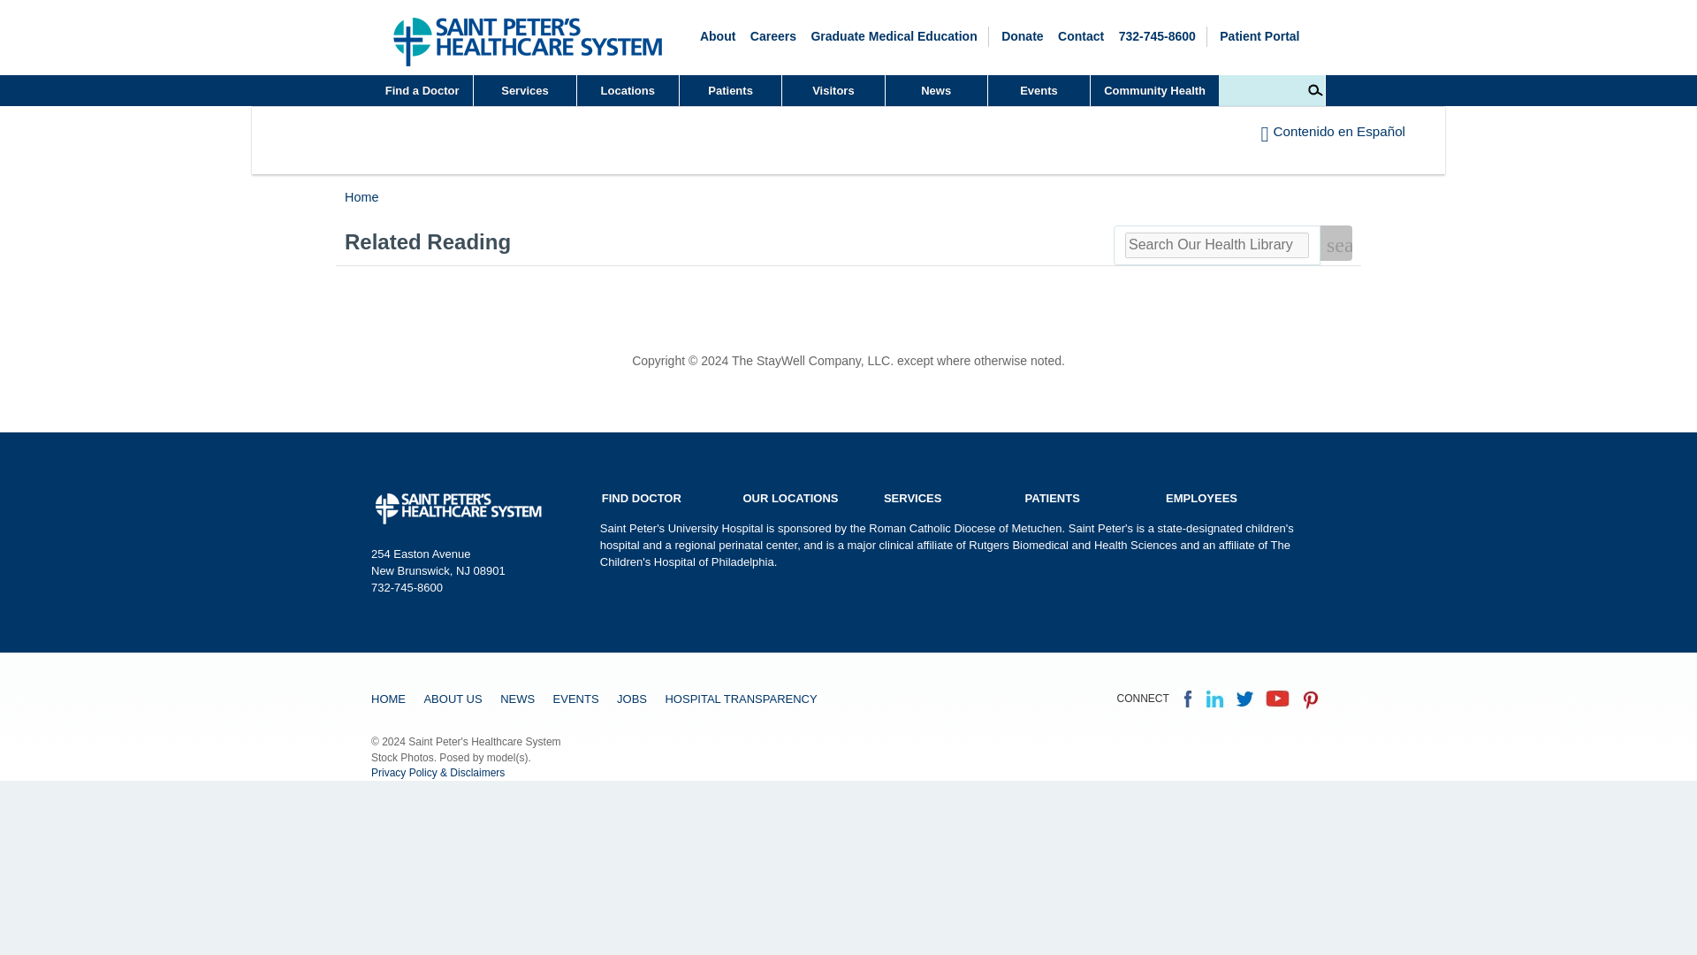 This screenshot has height=955, width=1697. I want to click on Donate, so click(1022, 35).